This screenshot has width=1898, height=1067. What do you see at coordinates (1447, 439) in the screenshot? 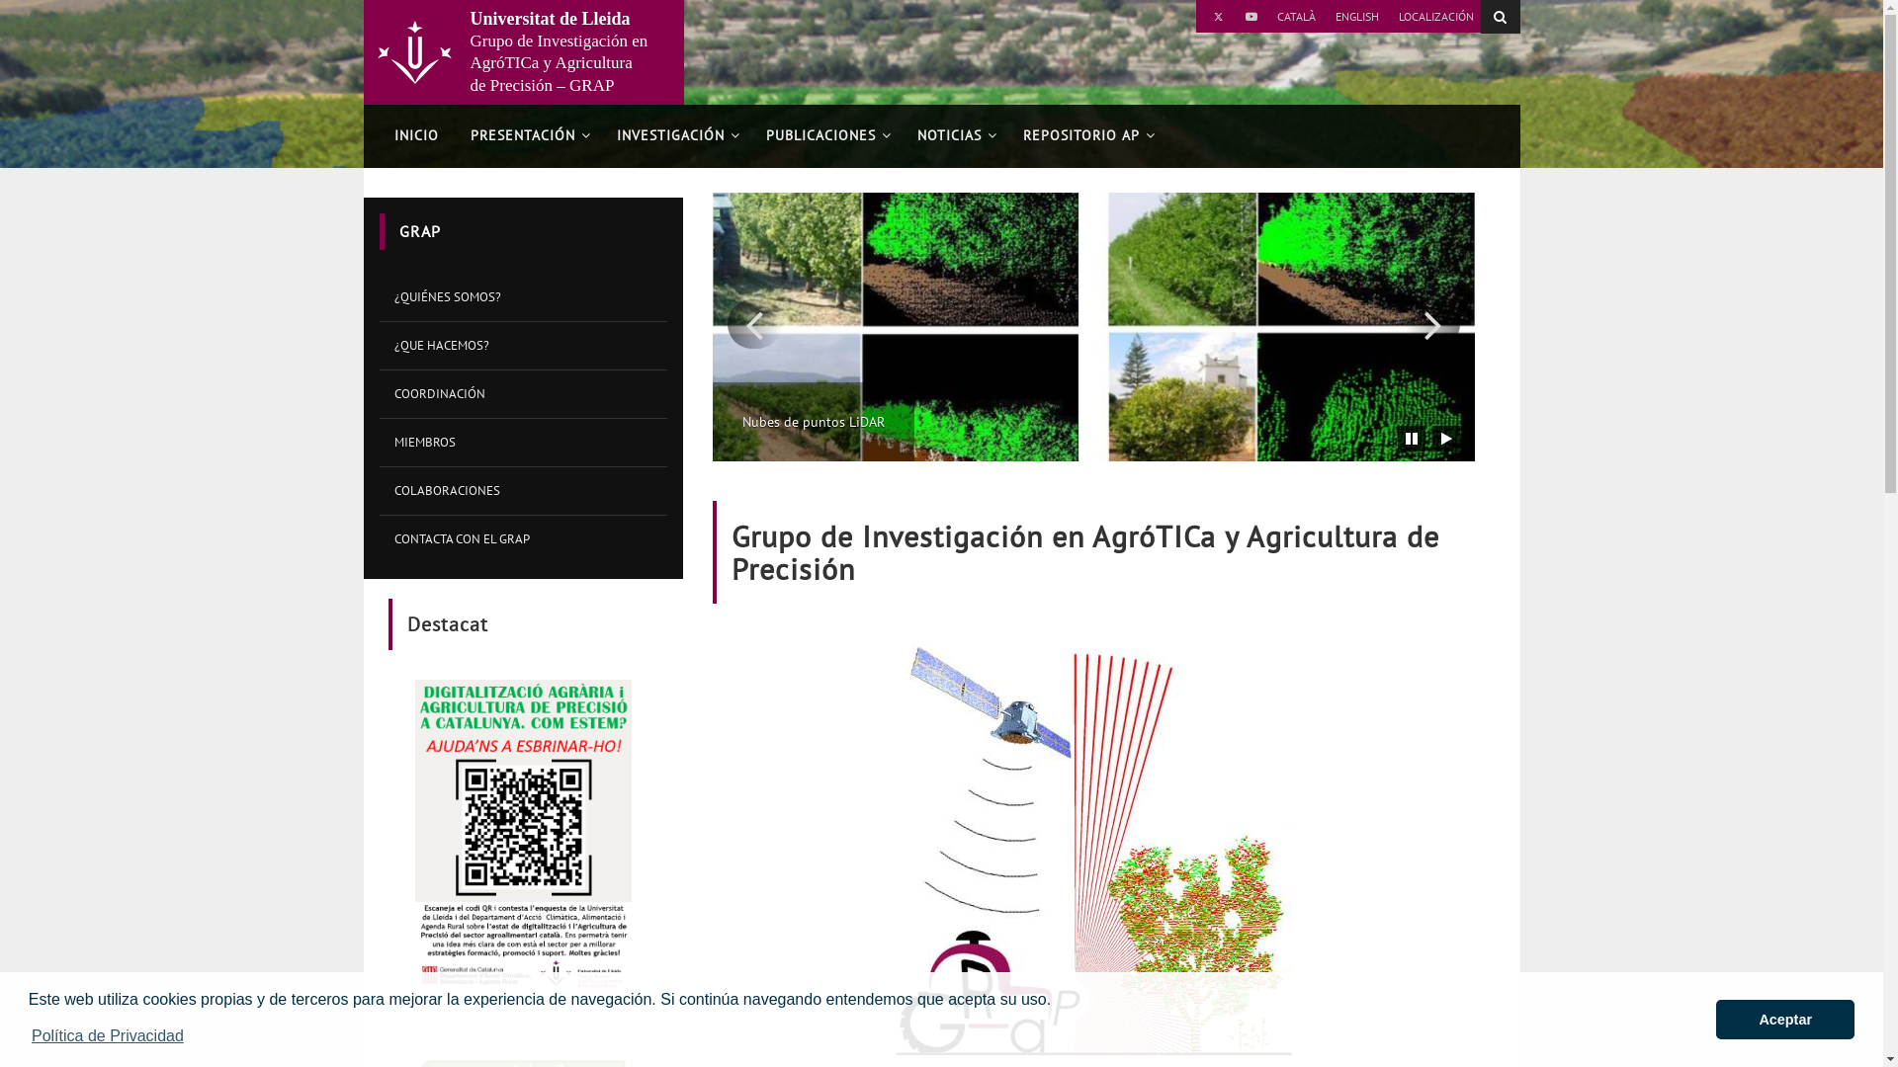
I see `Reiniciar carrusel` at bounding box center [1447, 439].